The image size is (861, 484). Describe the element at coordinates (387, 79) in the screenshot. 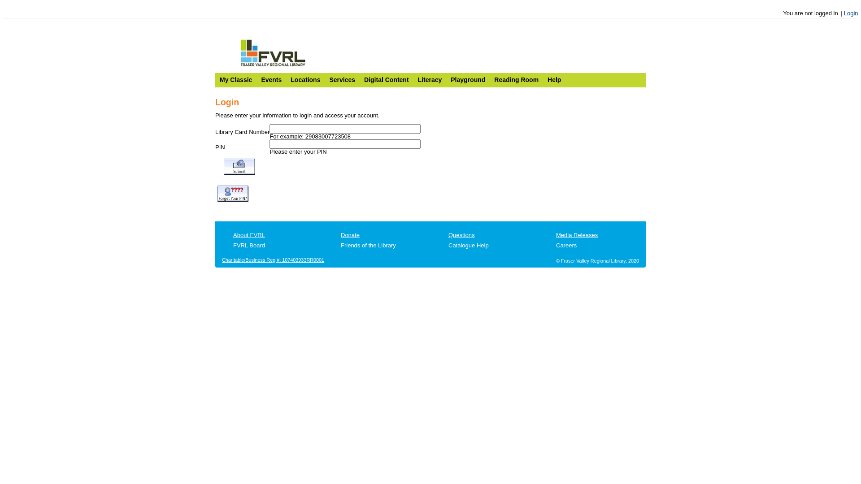

I see `Digital Content` at that location.